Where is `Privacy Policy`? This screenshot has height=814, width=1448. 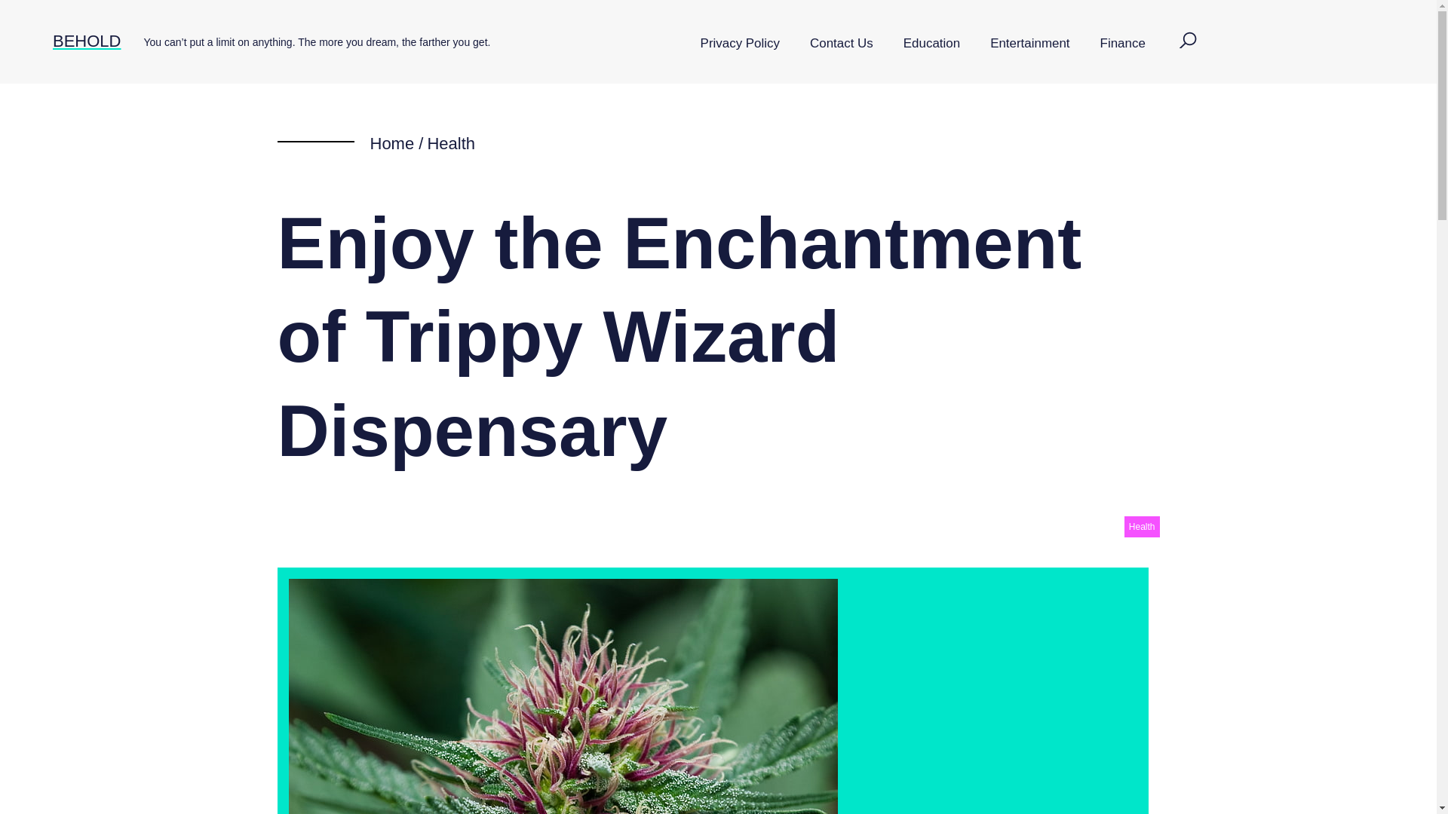 Privacy Policy is located at coordinates (740, 44).